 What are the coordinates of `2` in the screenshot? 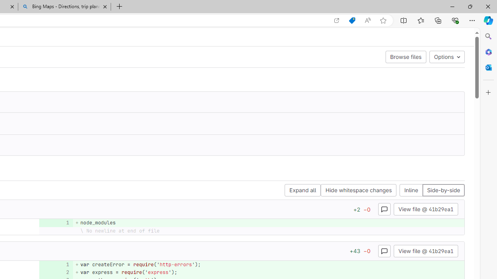 It's located at (55, 272).